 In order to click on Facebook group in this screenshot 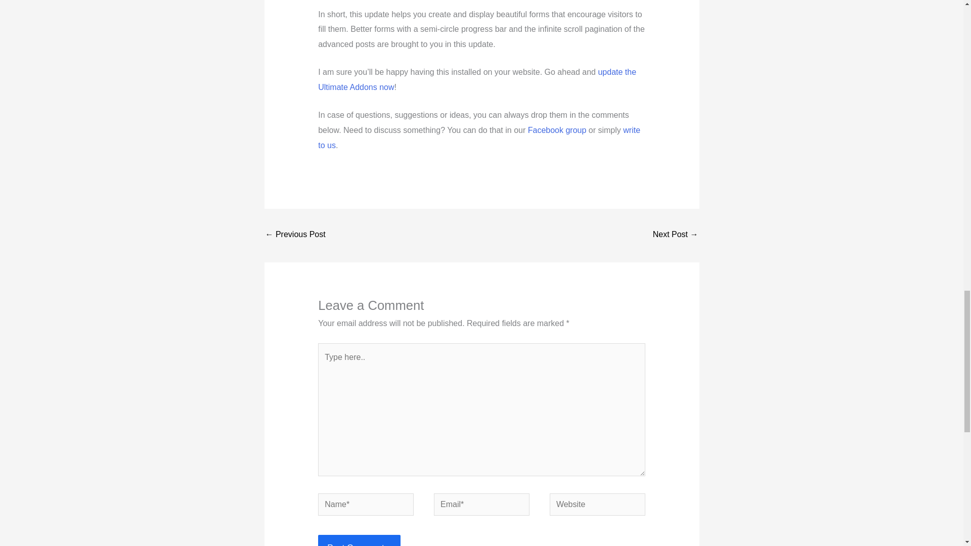, I will do `click(557, 130)`.